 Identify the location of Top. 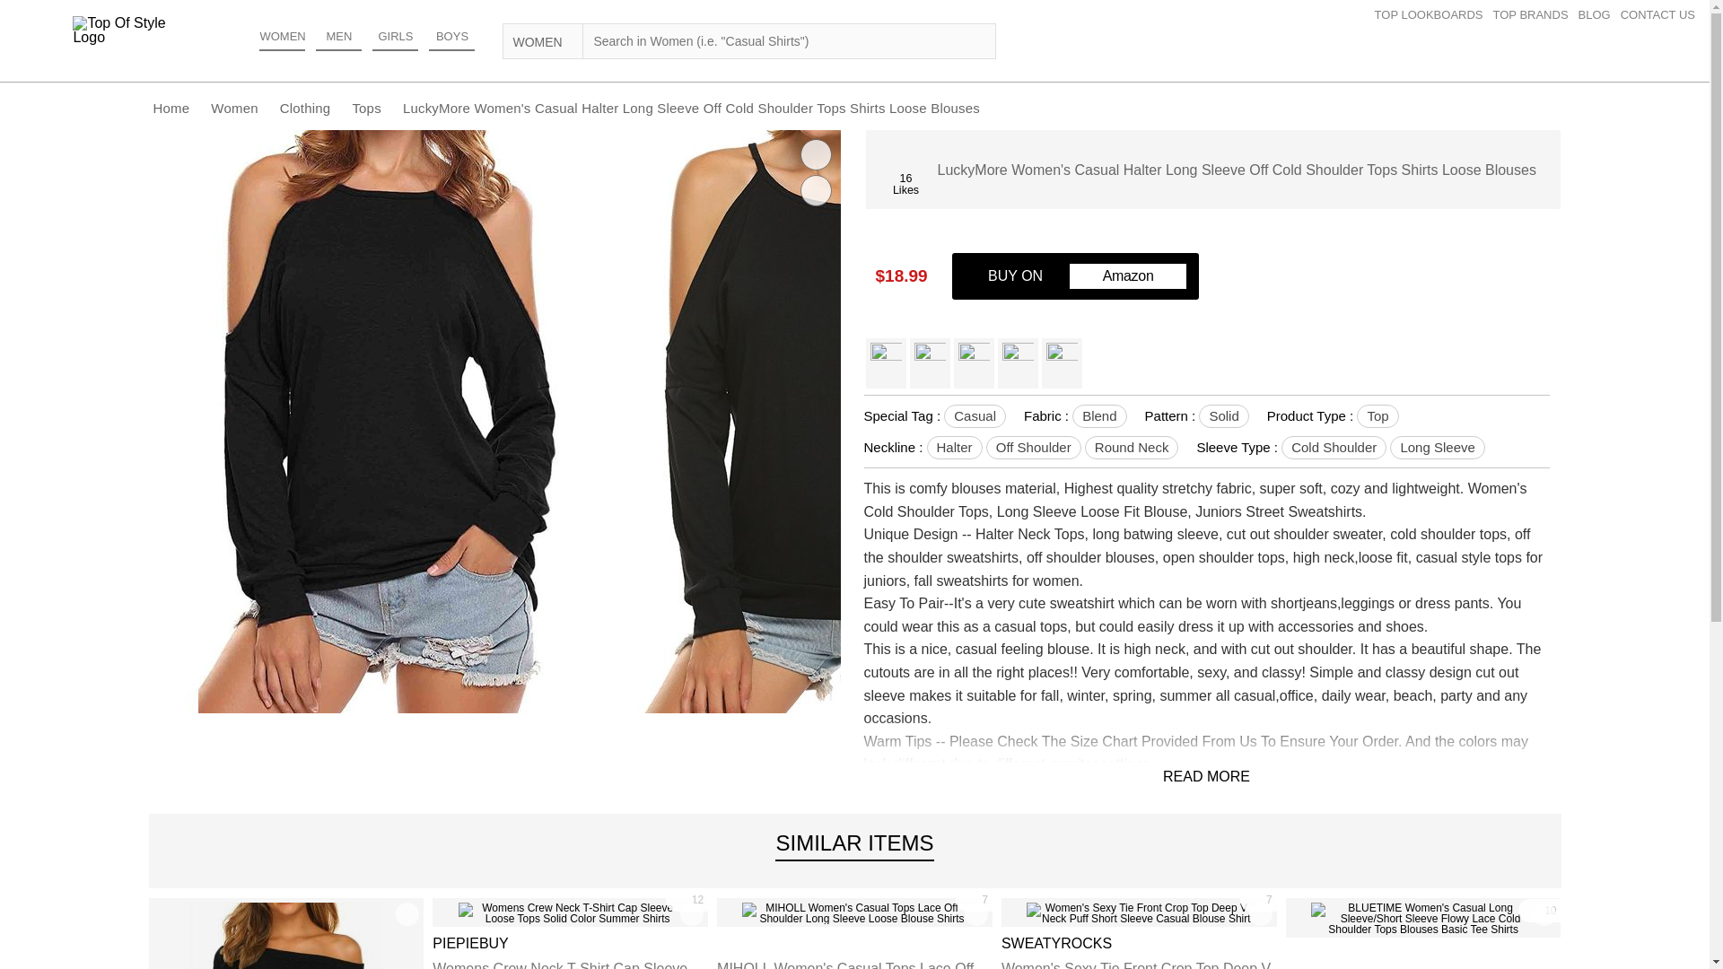
(1377, 416).